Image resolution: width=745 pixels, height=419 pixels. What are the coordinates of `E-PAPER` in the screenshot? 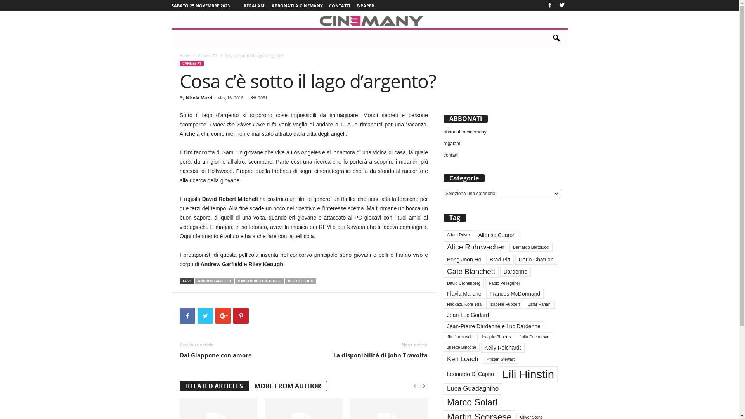 It's located at (365, 5).